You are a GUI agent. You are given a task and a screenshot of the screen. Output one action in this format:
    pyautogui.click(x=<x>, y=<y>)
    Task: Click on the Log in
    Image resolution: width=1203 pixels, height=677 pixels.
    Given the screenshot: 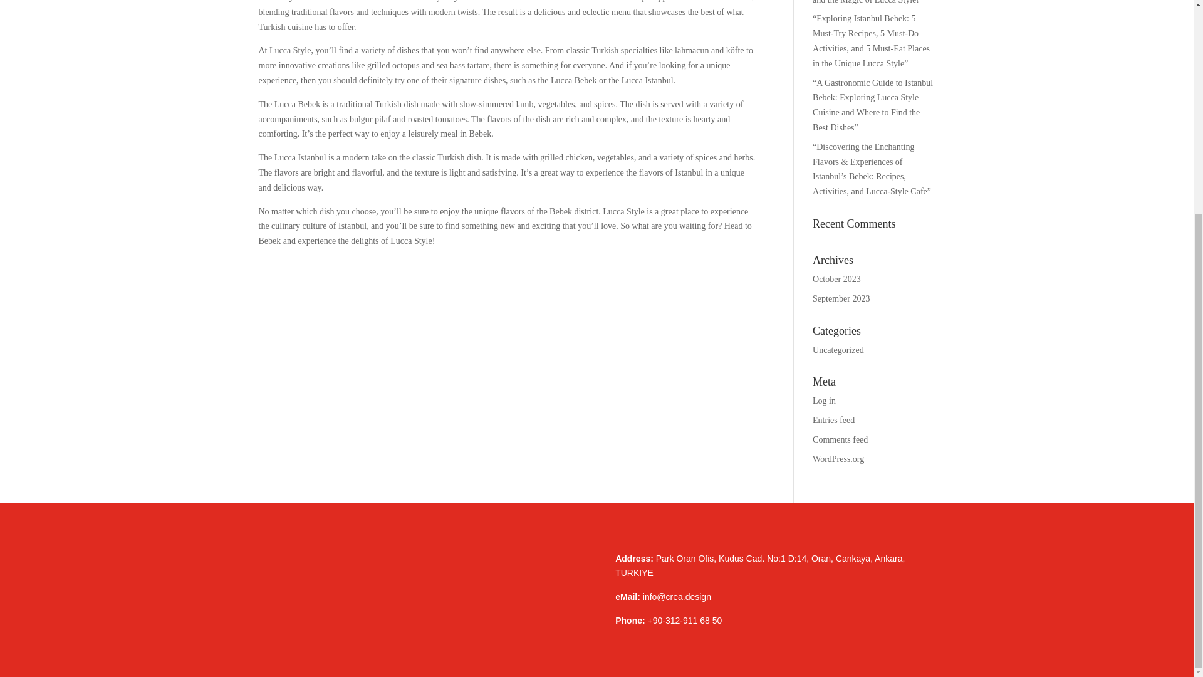 What is the action you would take?
    pyautogui.click(x=825, y=400)
    